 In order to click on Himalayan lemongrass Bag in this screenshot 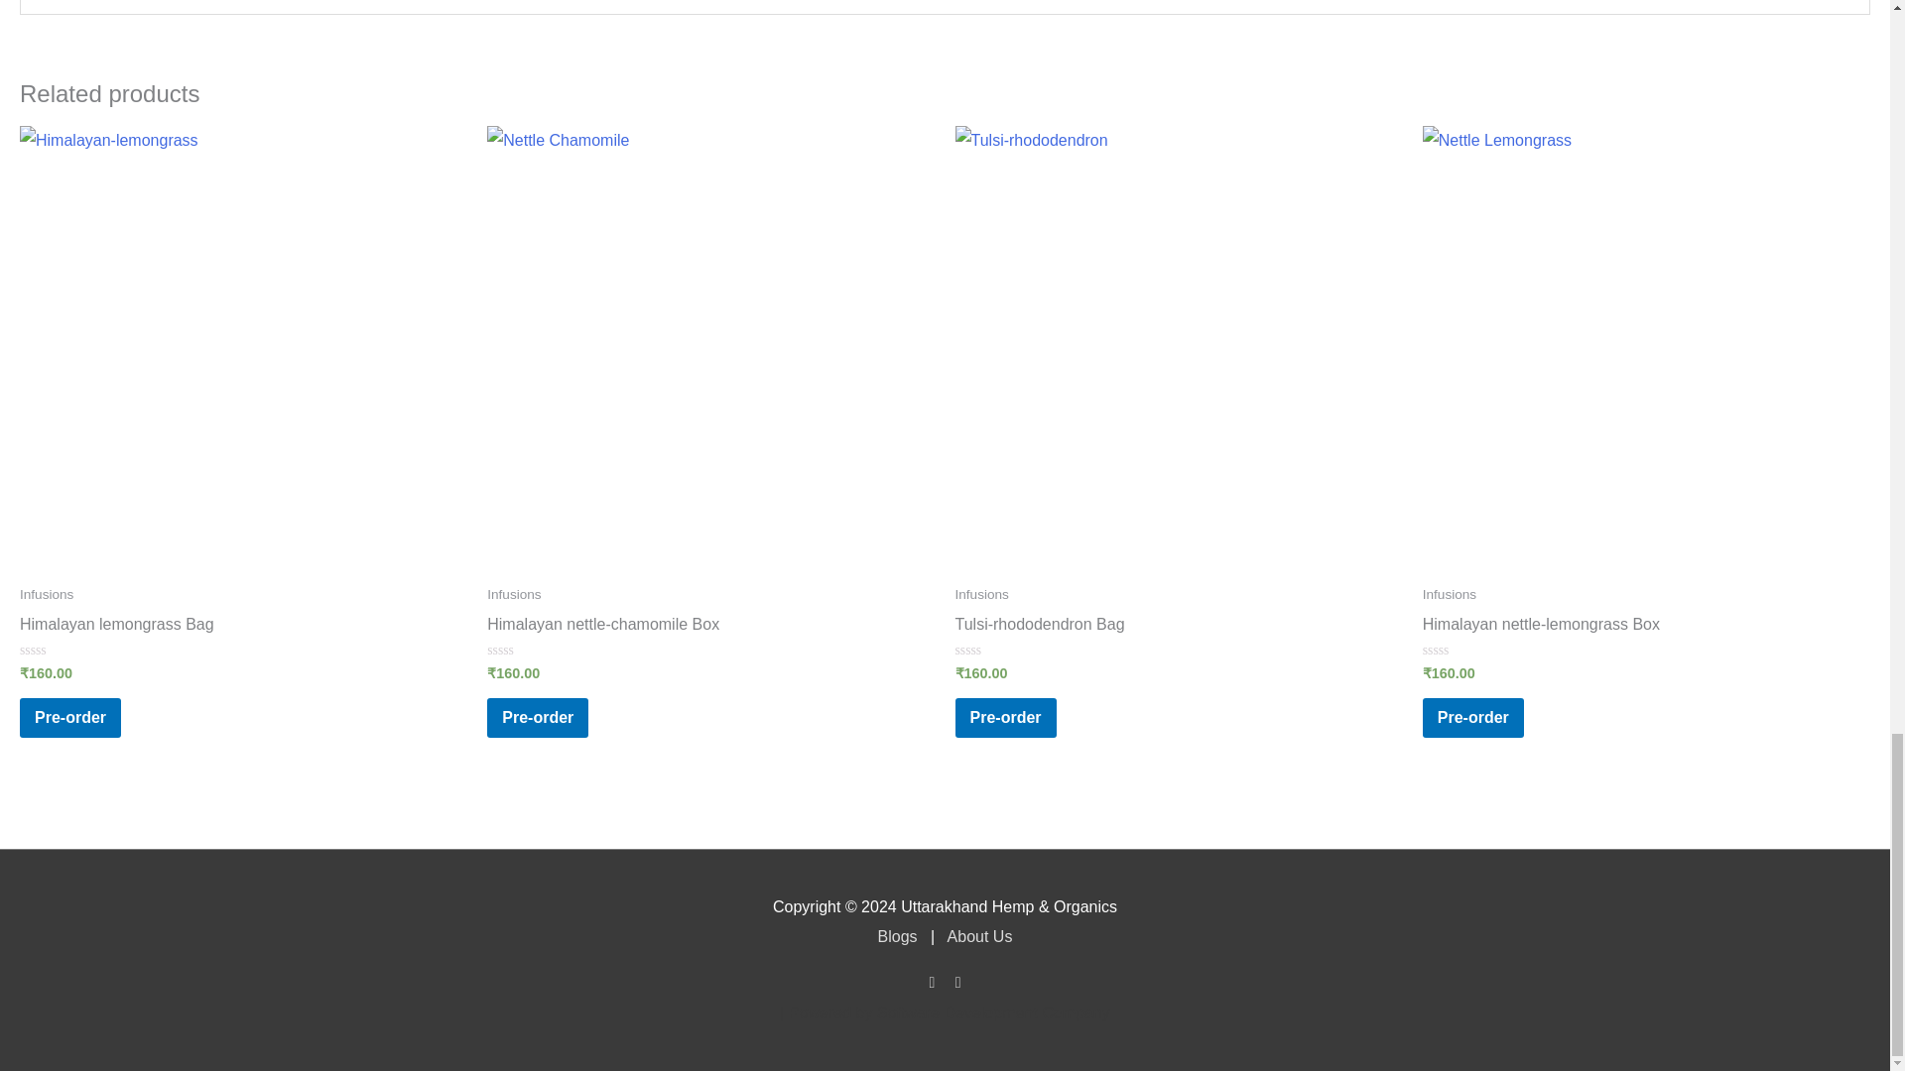, I will do `click(242, 629)`.